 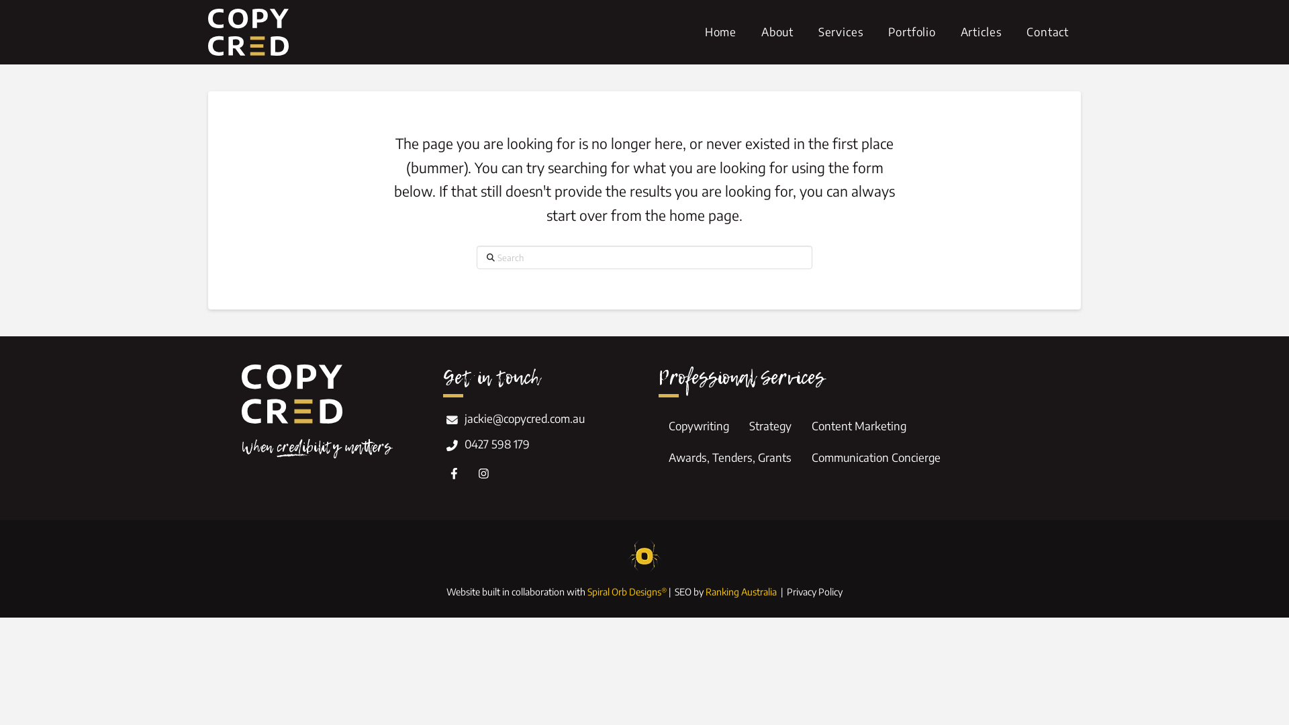 I want to click on Articles, so click(x=982, y=32).